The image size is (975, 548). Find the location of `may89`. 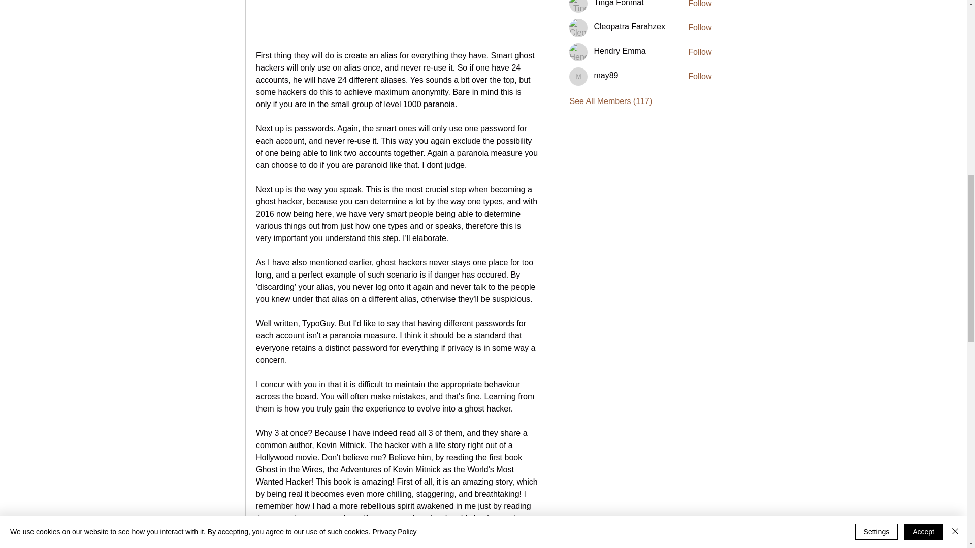

may89 is located at coordinates (578, 76).